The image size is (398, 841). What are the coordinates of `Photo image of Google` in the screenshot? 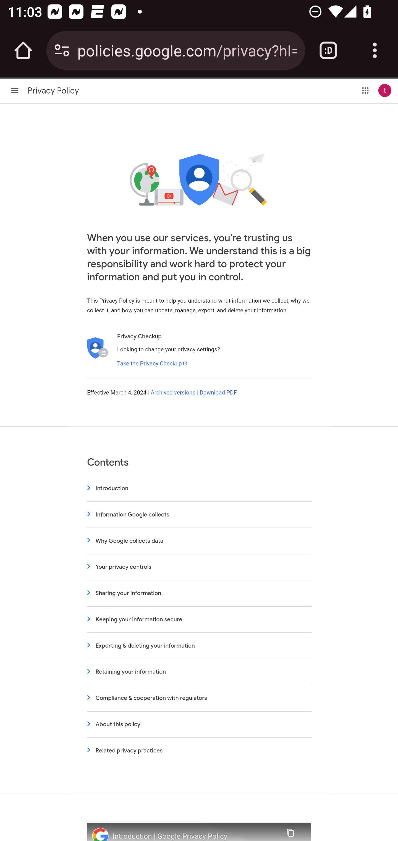 It's located at (100, 834).